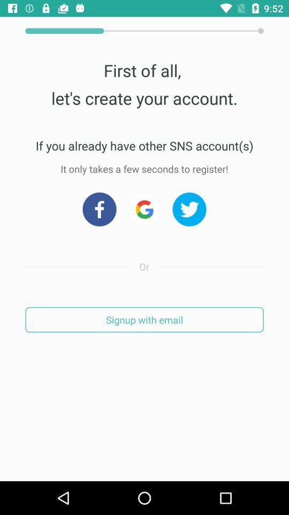  I want to click on login with facebook, so click(100, 209).